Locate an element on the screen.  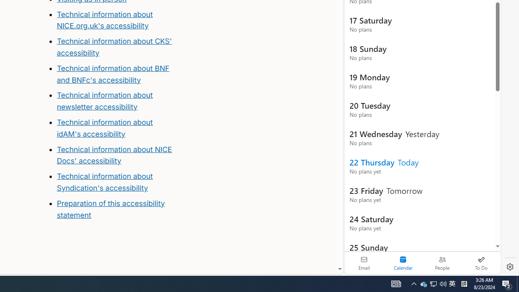
People is located at coordinates (442, 263).